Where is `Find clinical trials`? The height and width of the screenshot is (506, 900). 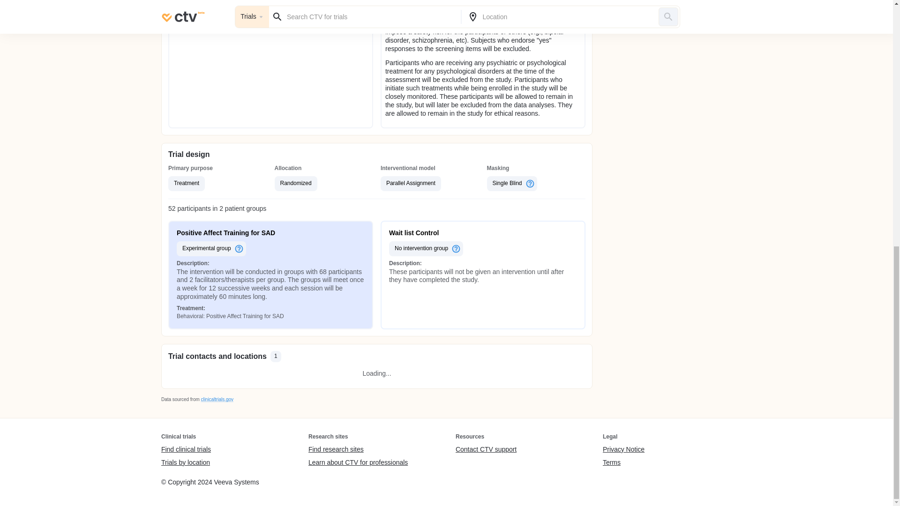
Find clinical trials is located at coordinates (186, 450).